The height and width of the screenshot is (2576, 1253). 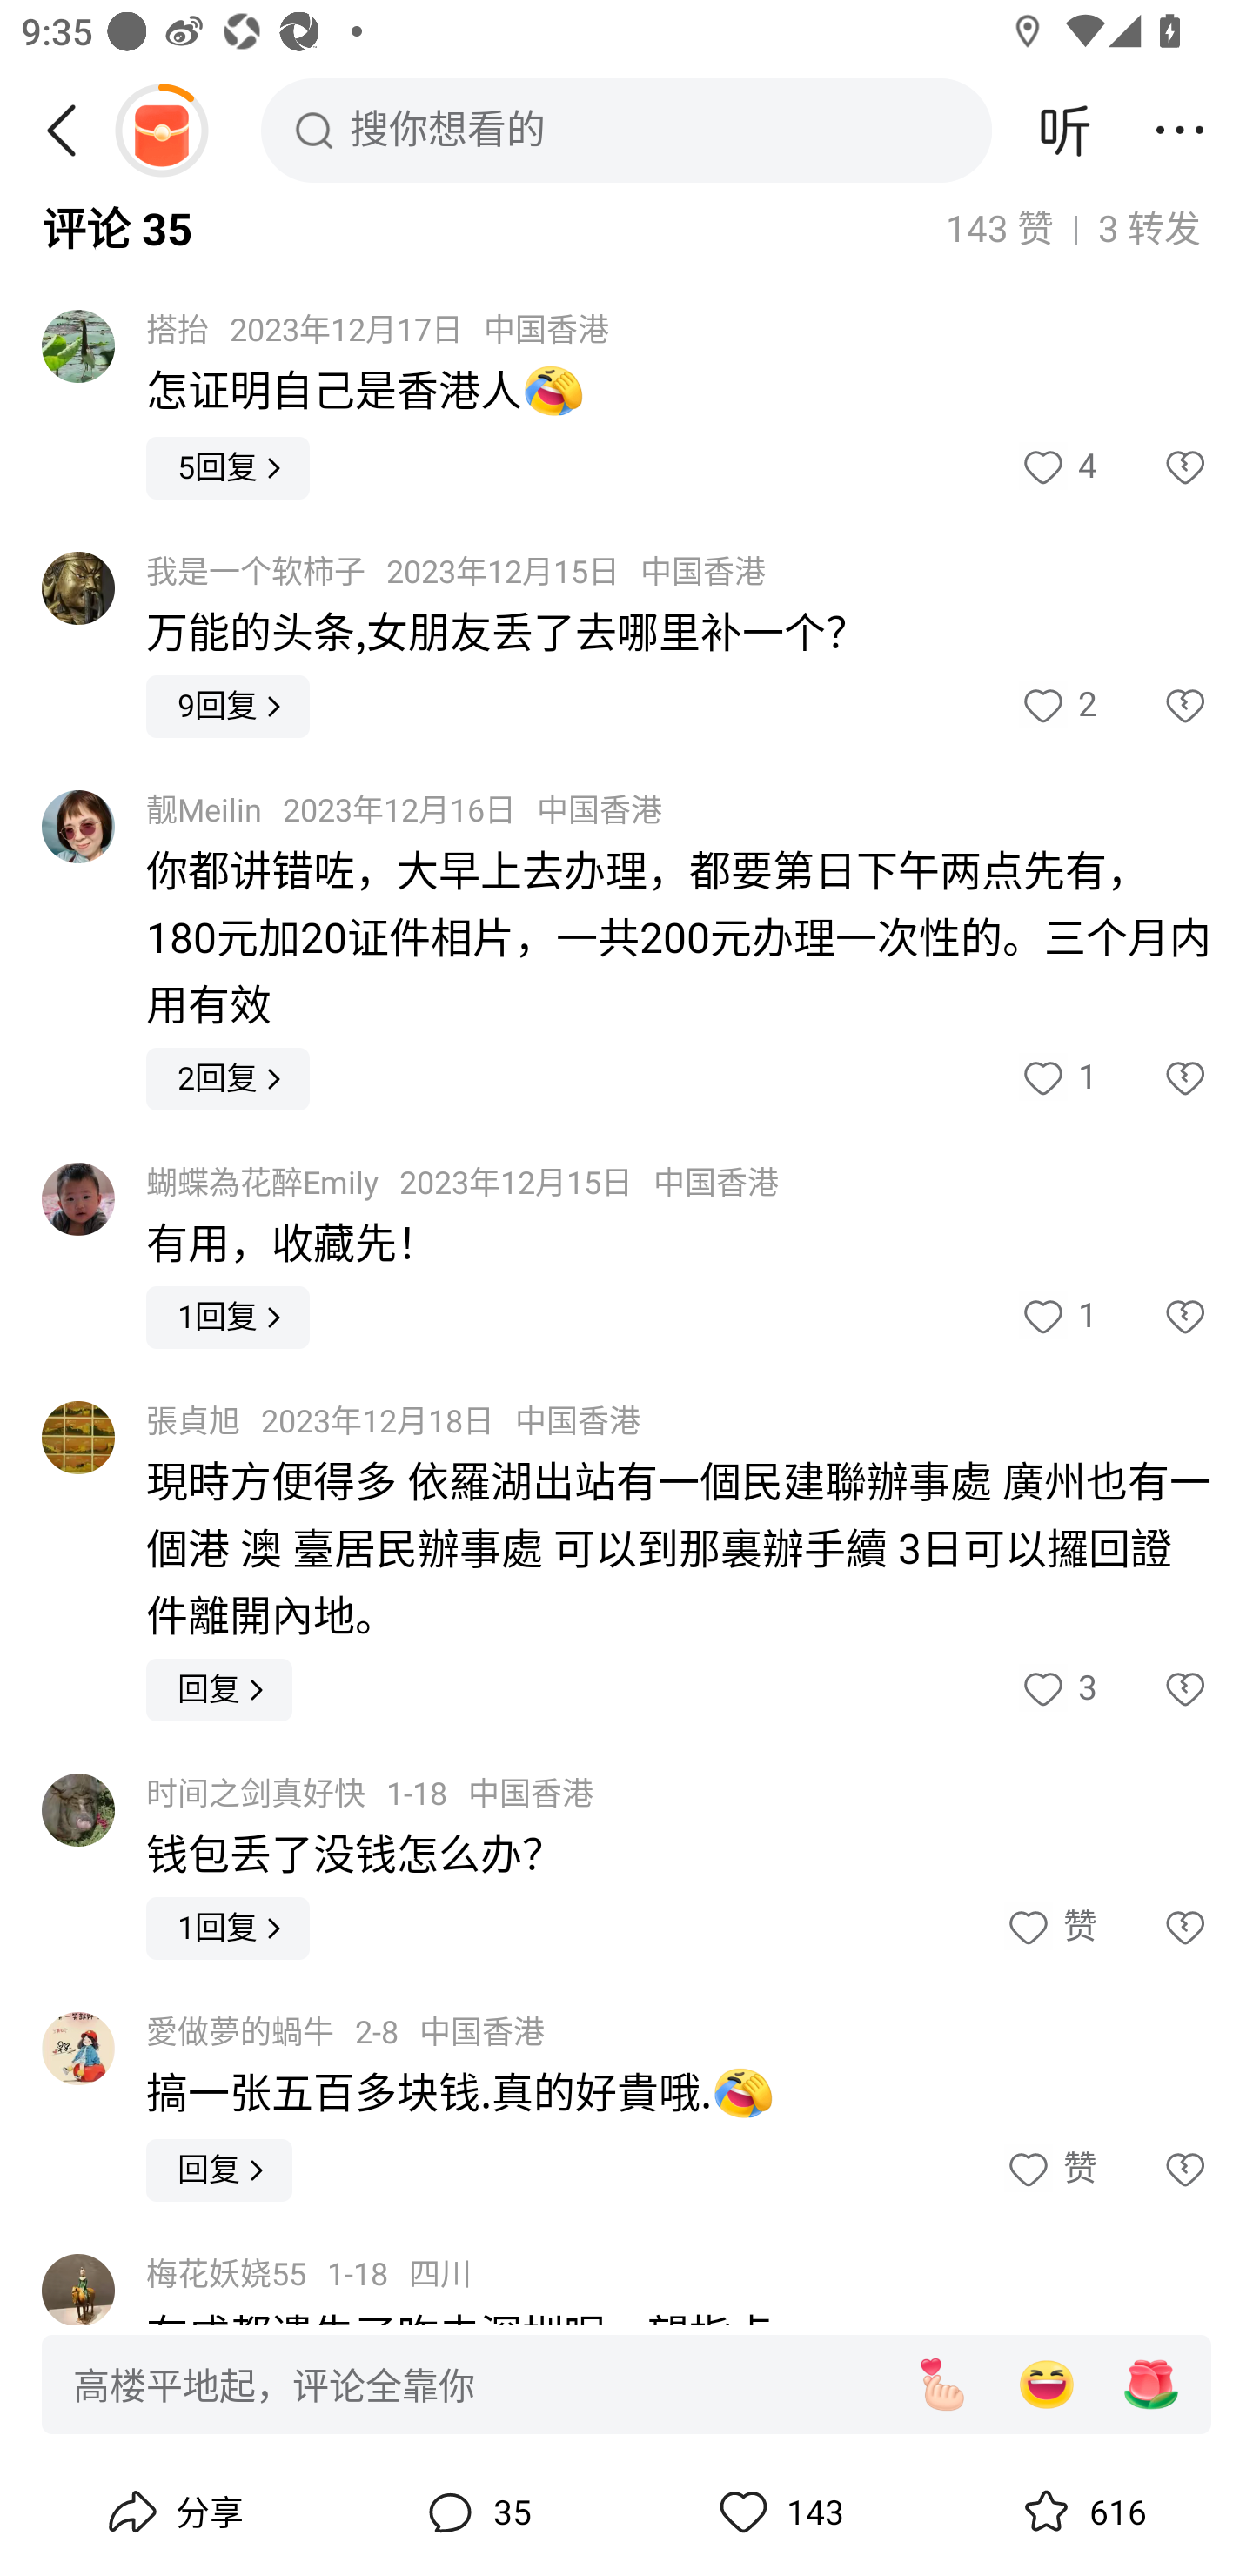 What do you see at coordinates (172, 2512) in the screenshot?
I see `分享` at bounding box center [172, 2512].